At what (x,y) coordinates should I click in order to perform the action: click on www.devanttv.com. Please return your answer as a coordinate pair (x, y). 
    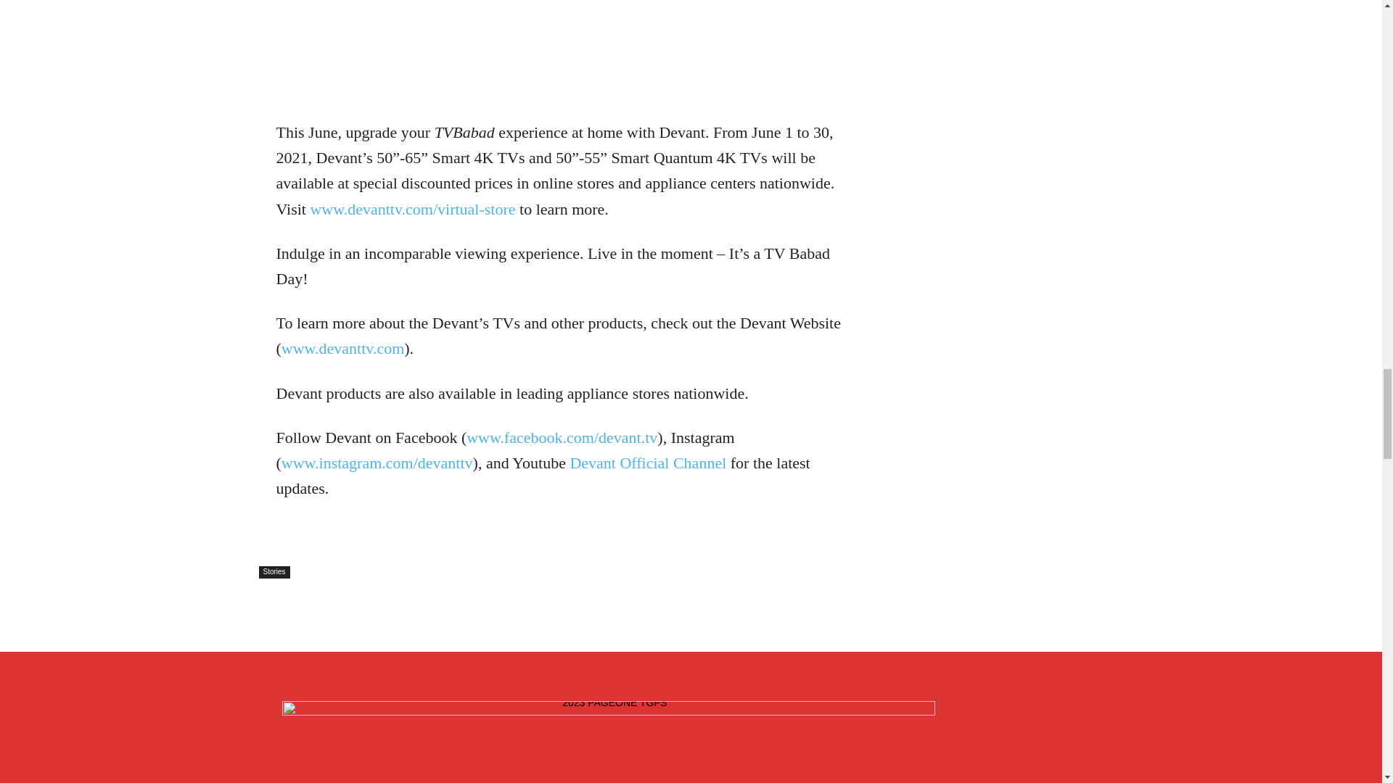
    Looking at the image, I should click on (342, 348).